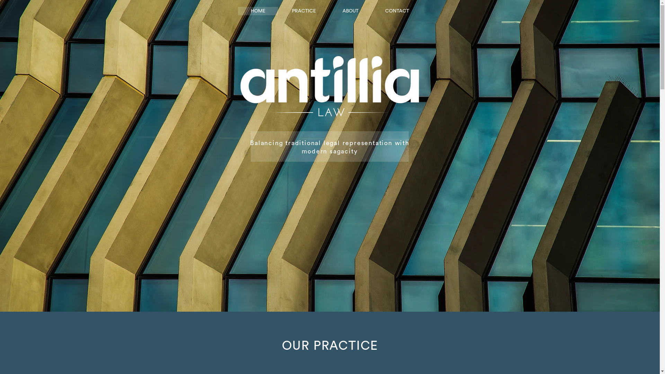 Image resolution: width=665 pixels, height=374 pixels. What do you see at coordinates (351, 11) in the screenshot?
I see `ABOUT` at bounding box center [351, 11].